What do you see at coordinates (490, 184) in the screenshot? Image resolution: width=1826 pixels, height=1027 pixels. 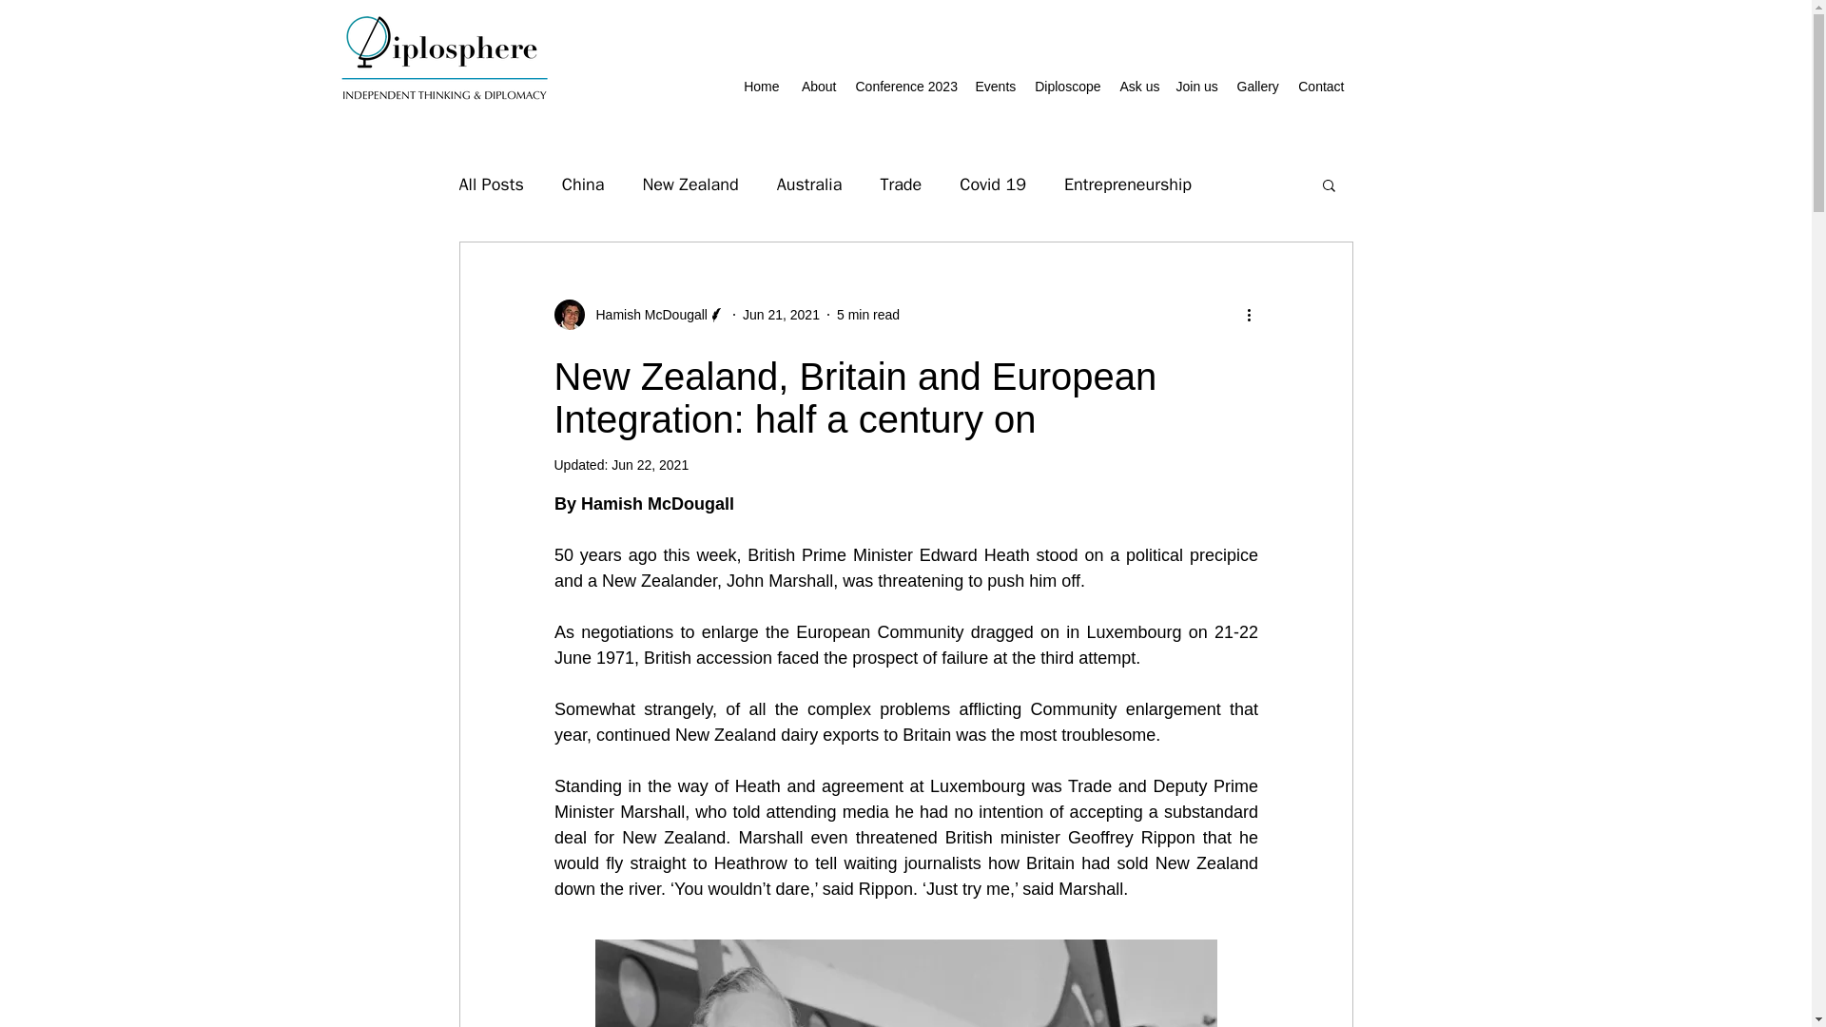 I see `All Posts` at bounding box center [490, 184].